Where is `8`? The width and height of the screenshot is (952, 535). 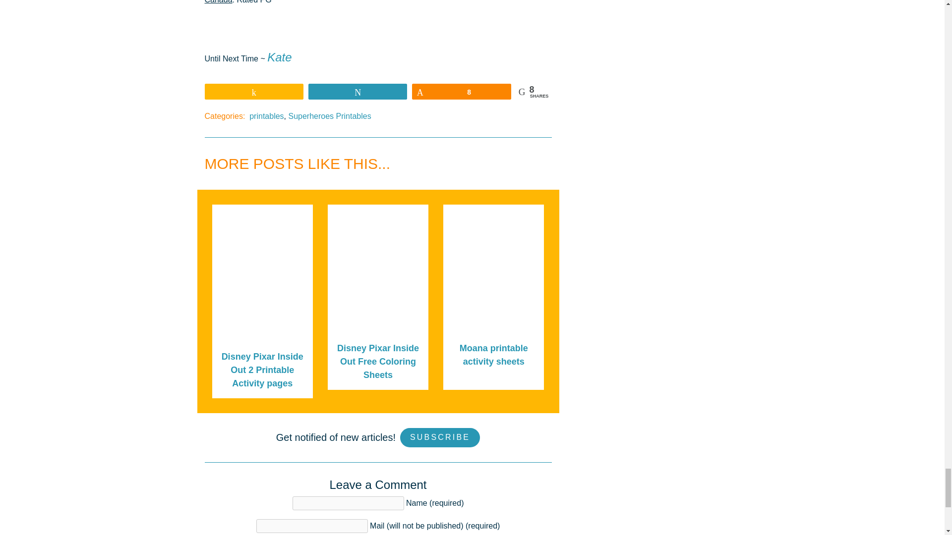 8 is located at coordinates (461, 91).